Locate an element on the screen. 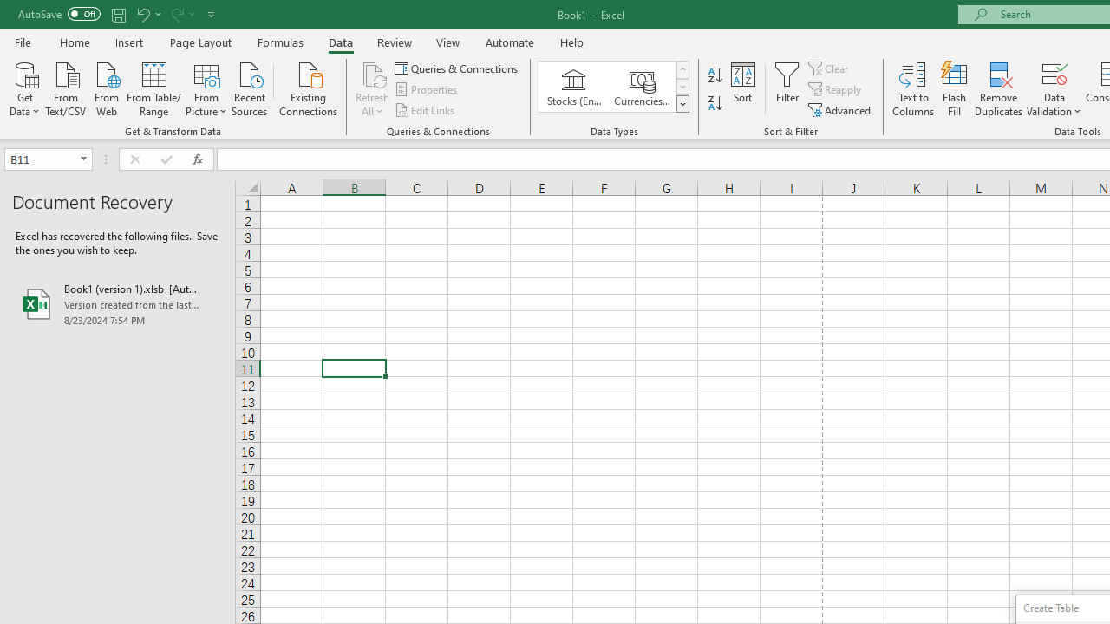  Row Down is located at coordinates (682, 87).